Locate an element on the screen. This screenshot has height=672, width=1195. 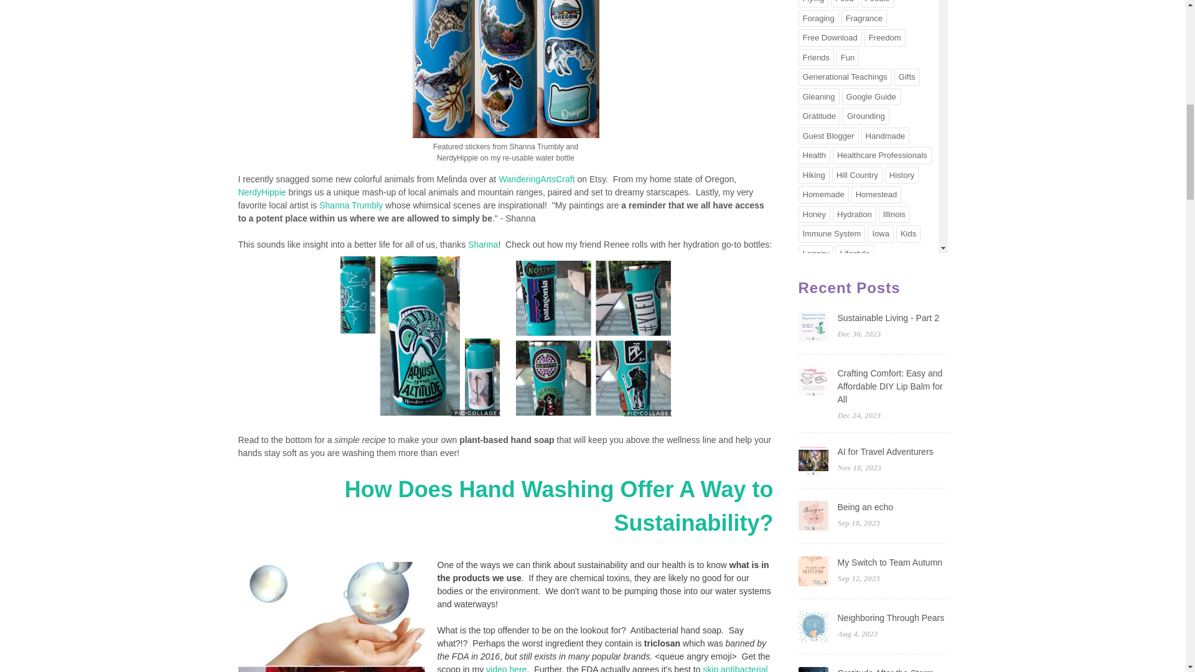
WanderingArtsCraft is located at coordinates (537, 179).